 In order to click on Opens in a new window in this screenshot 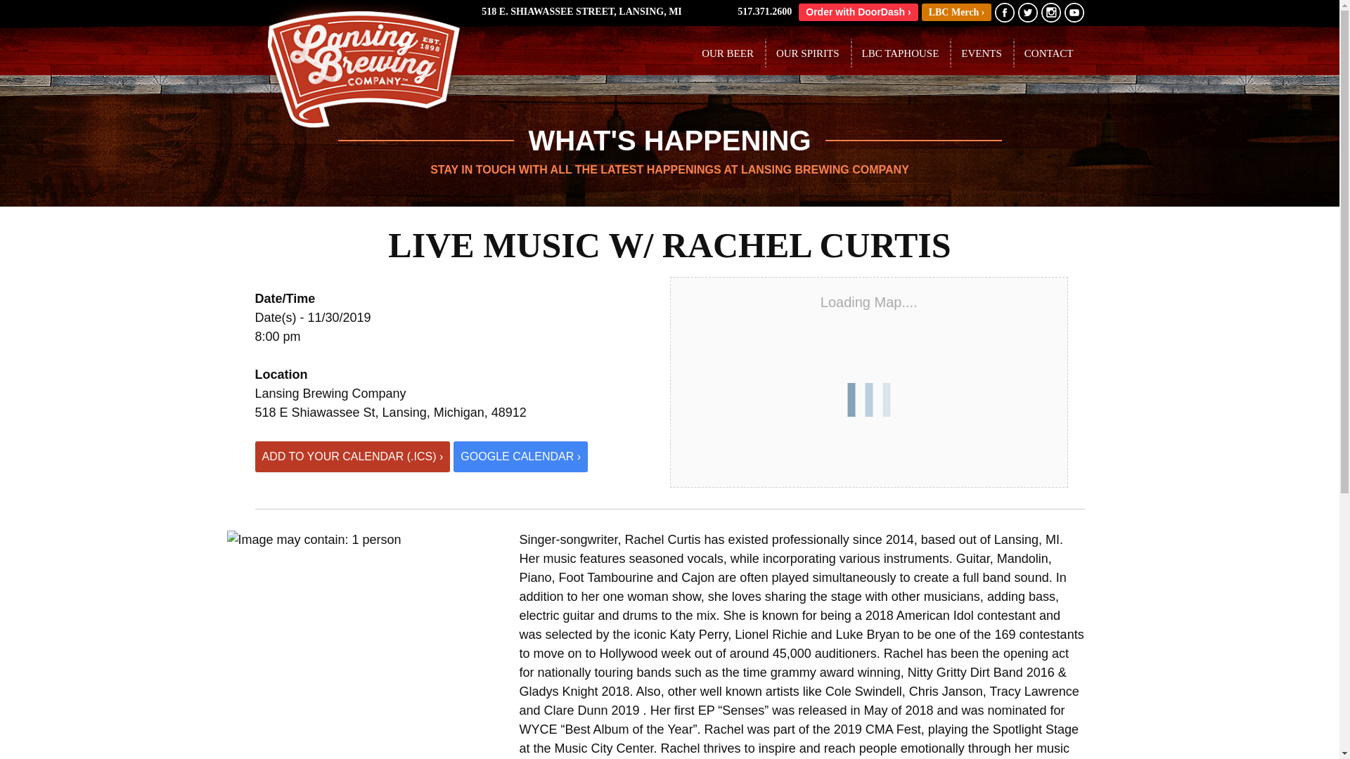, I will do `click(858, 13)`.